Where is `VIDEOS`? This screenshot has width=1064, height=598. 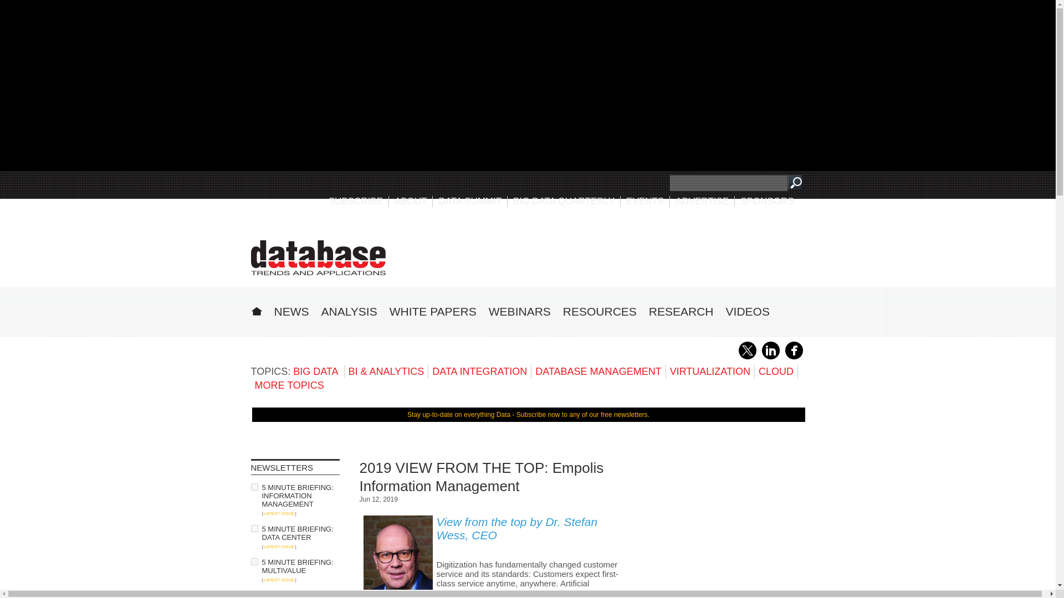 VIDEOS is located at coordinates (747, 311).